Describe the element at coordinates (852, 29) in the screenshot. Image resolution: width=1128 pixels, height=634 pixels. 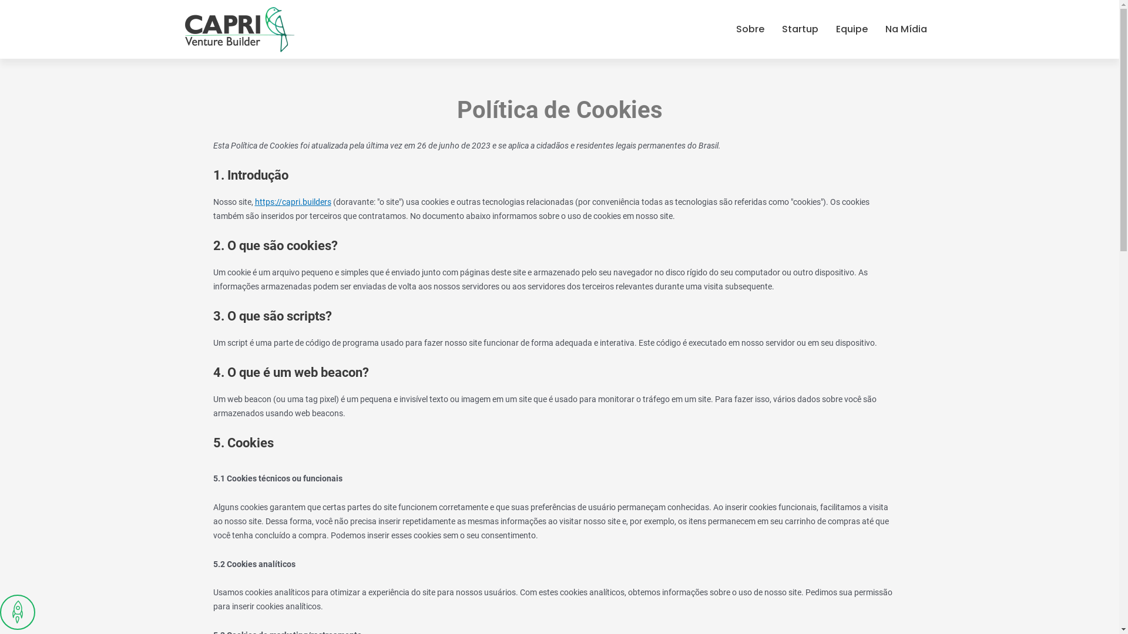
I see `Equipe` at that location.